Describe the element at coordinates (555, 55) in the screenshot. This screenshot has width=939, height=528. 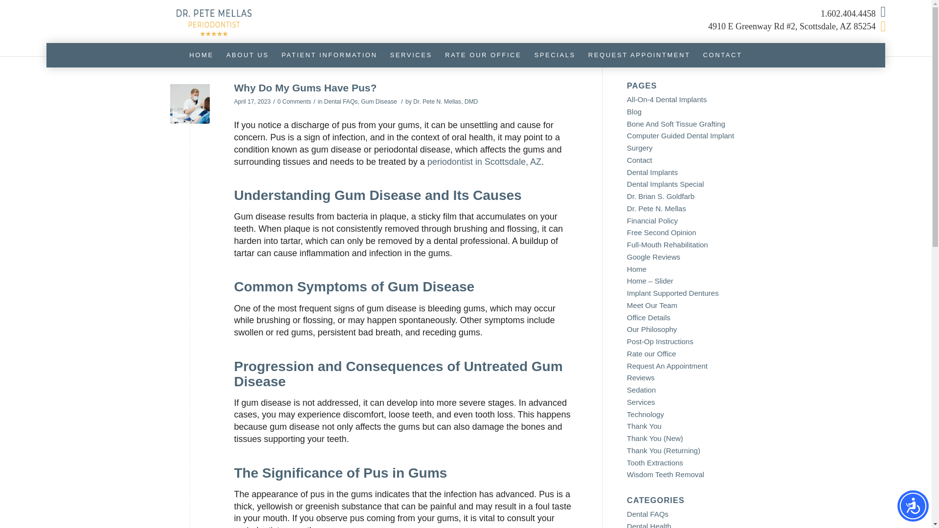
I see `SPECIALS` at that location.